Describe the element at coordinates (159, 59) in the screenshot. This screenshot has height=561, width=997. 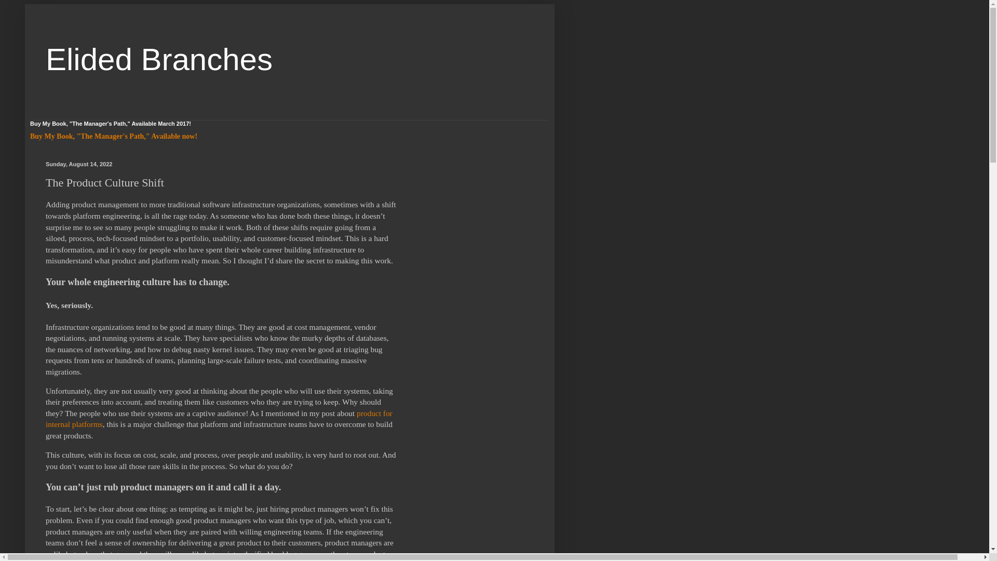
I see `Elided Branches` at that location.